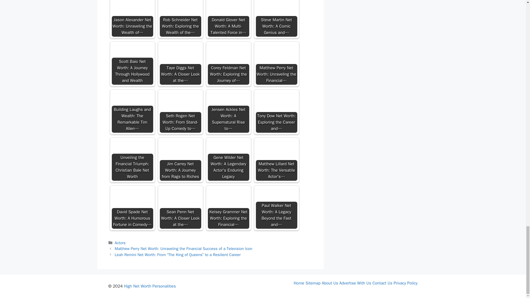 The width and height of the screenshot is (530, 298). I want to click on Scott Baio Net Worth: A Journey Through Hollywood and Wealth, so click(132, 54).